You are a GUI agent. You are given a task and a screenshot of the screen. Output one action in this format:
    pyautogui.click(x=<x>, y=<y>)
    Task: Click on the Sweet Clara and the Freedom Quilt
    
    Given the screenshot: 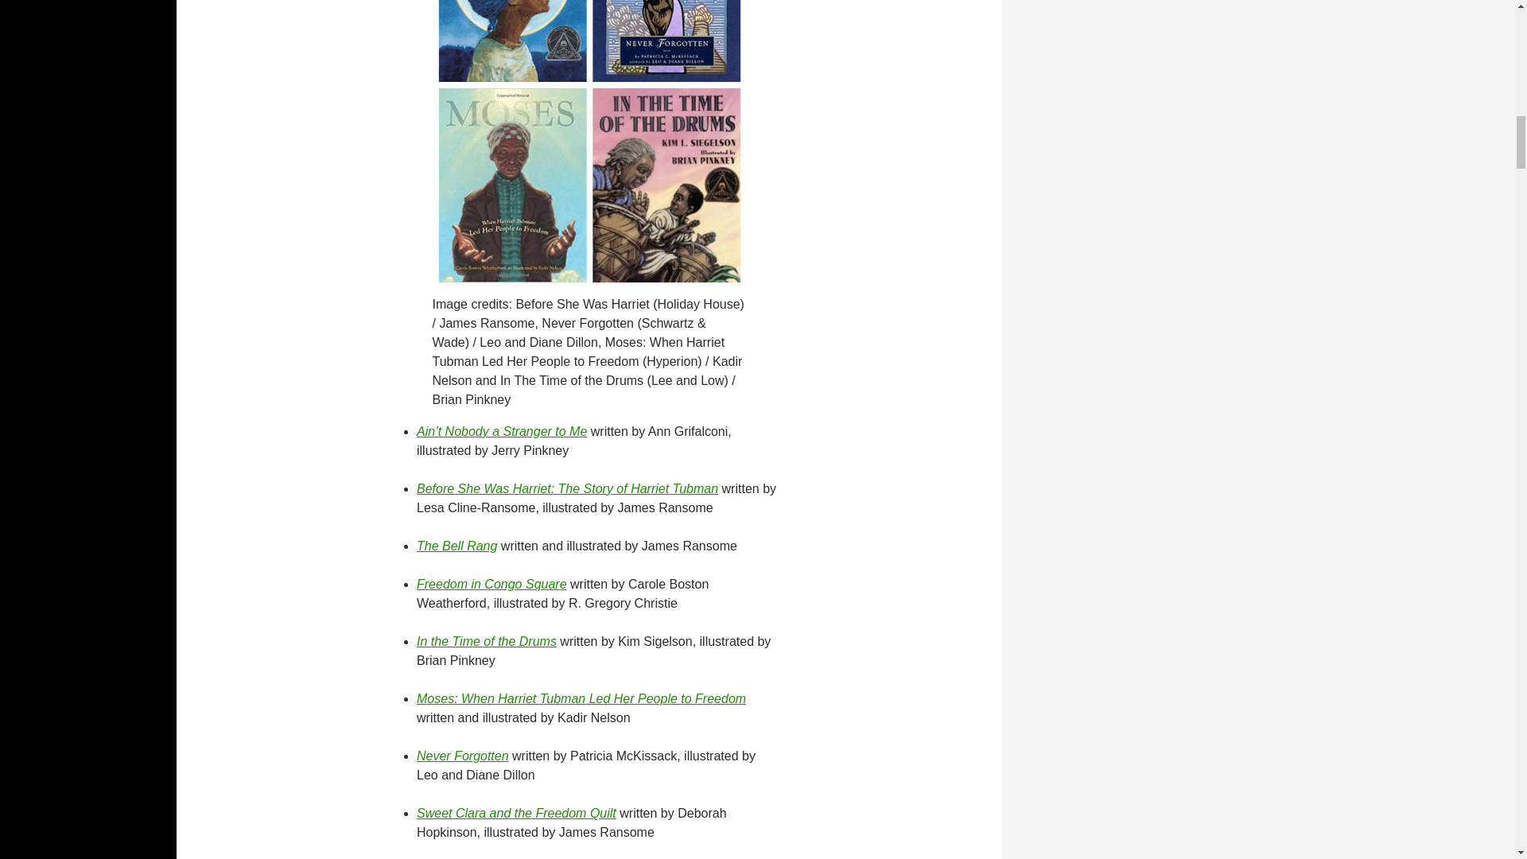 What is the action you would take?
    pyautogui.click(x=517, y=813)
    